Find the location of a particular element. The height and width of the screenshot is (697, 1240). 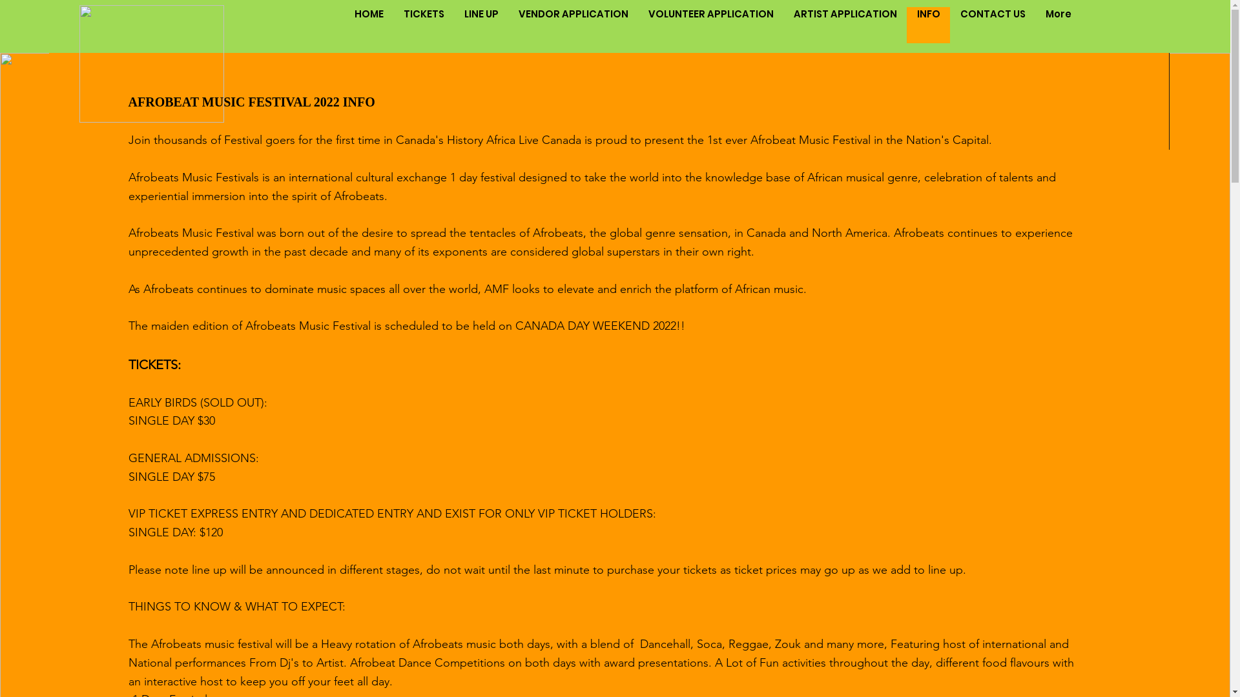

VENDOR APPLICATION is located at coordinates (573, 25).